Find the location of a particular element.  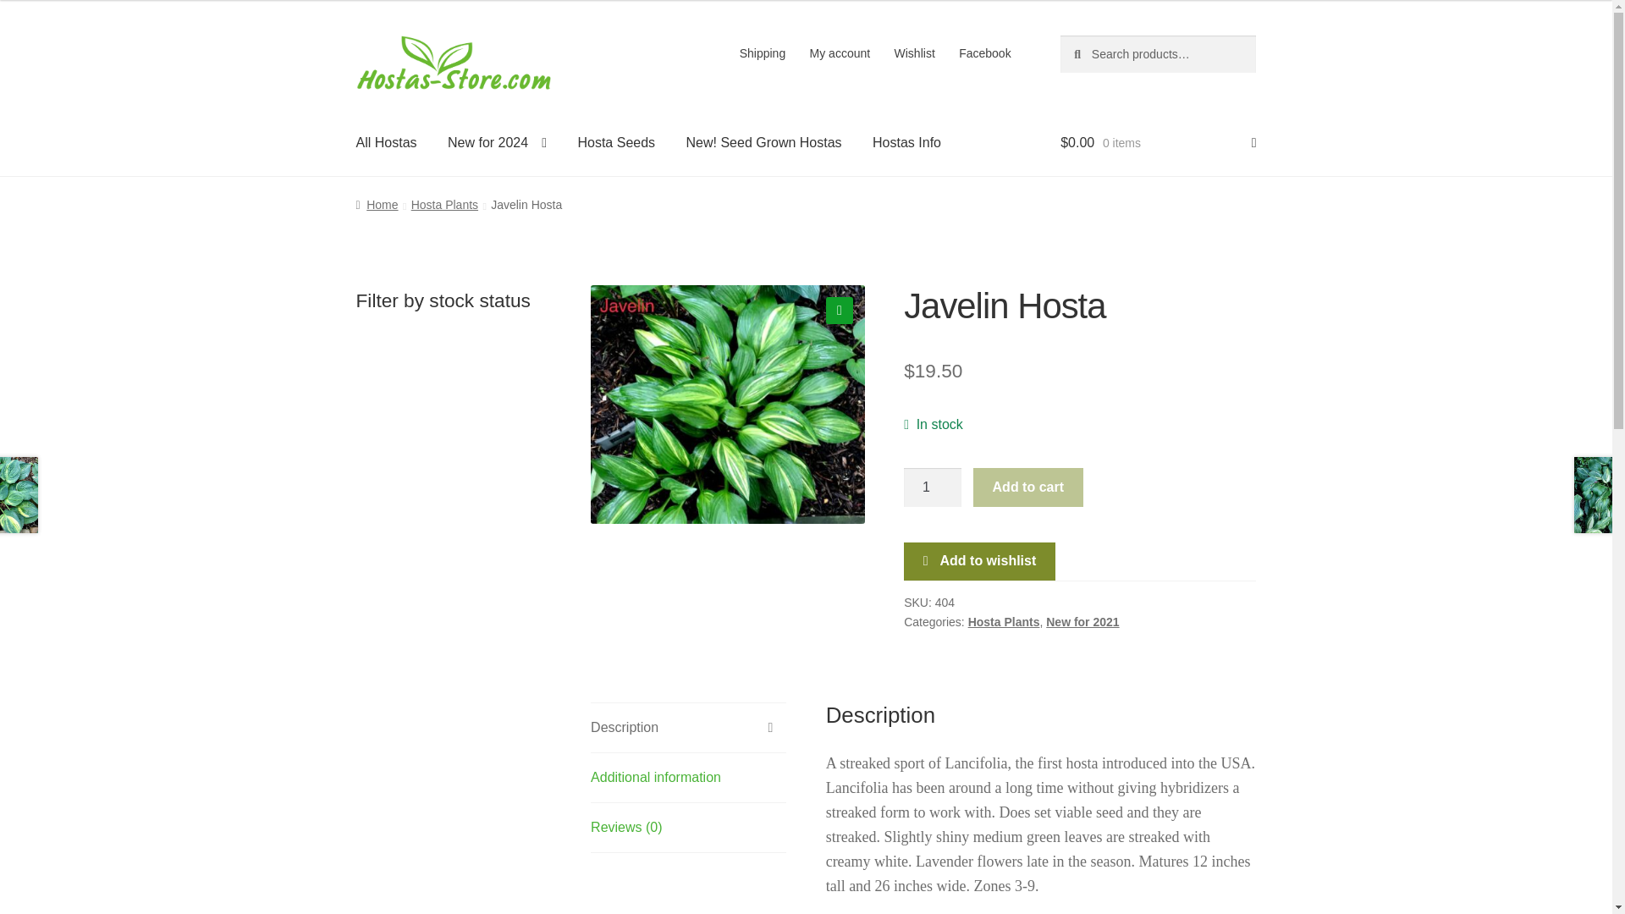

Add to cart is located at coordinates (1028, 487).